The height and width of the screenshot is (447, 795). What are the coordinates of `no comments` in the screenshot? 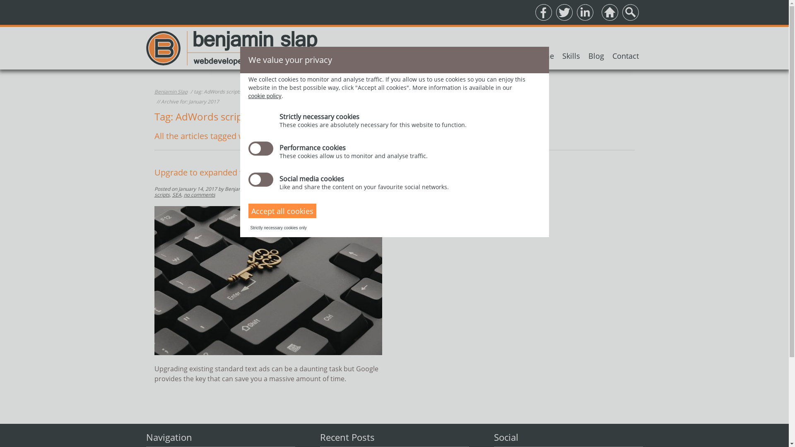 It's located at (200, 195).